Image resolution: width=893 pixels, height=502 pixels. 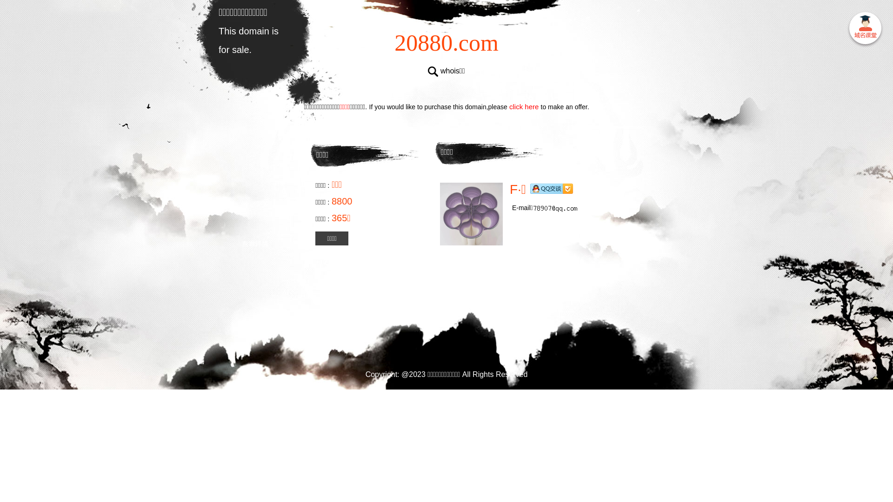 I want to click on click here, so click(x=524, y=107).